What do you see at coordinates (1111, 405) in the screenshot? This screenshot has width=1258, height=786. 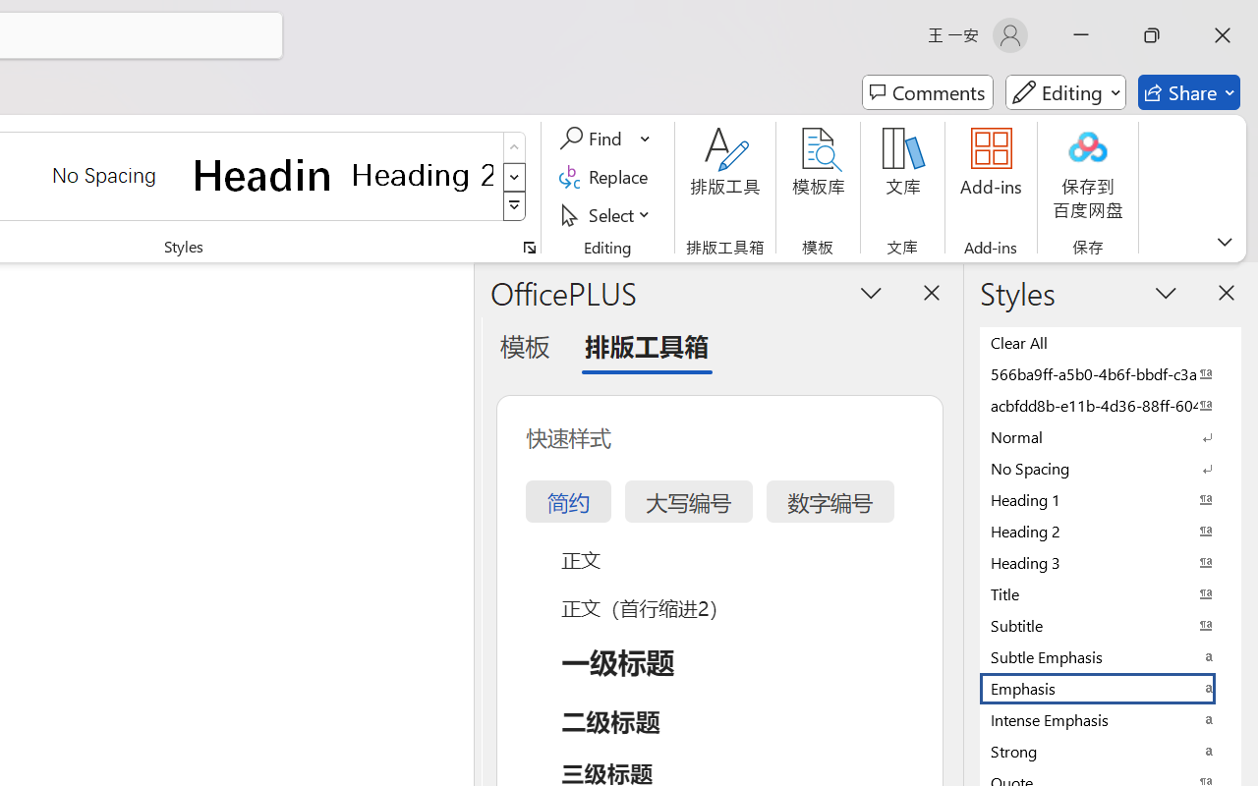 I see `acbfdd8b-e11b-4d36-88ff-6049b138f862` at bounding box center [1111, 405].